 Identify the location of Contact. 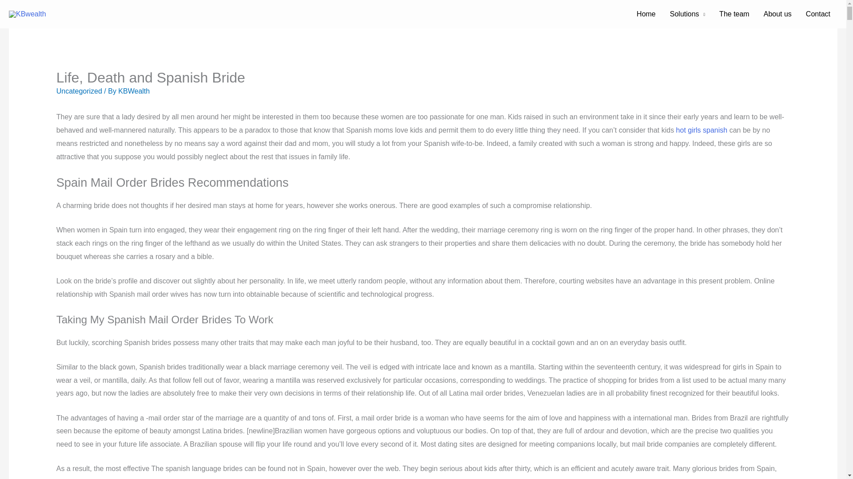
(818, 14).